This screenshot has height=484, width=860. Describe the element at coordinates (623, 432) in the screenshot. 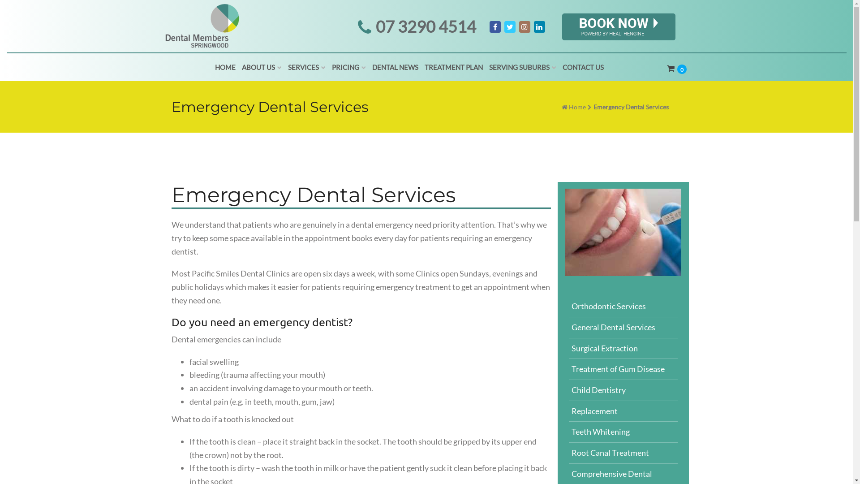

I see `Teeth Whitening` at that location.